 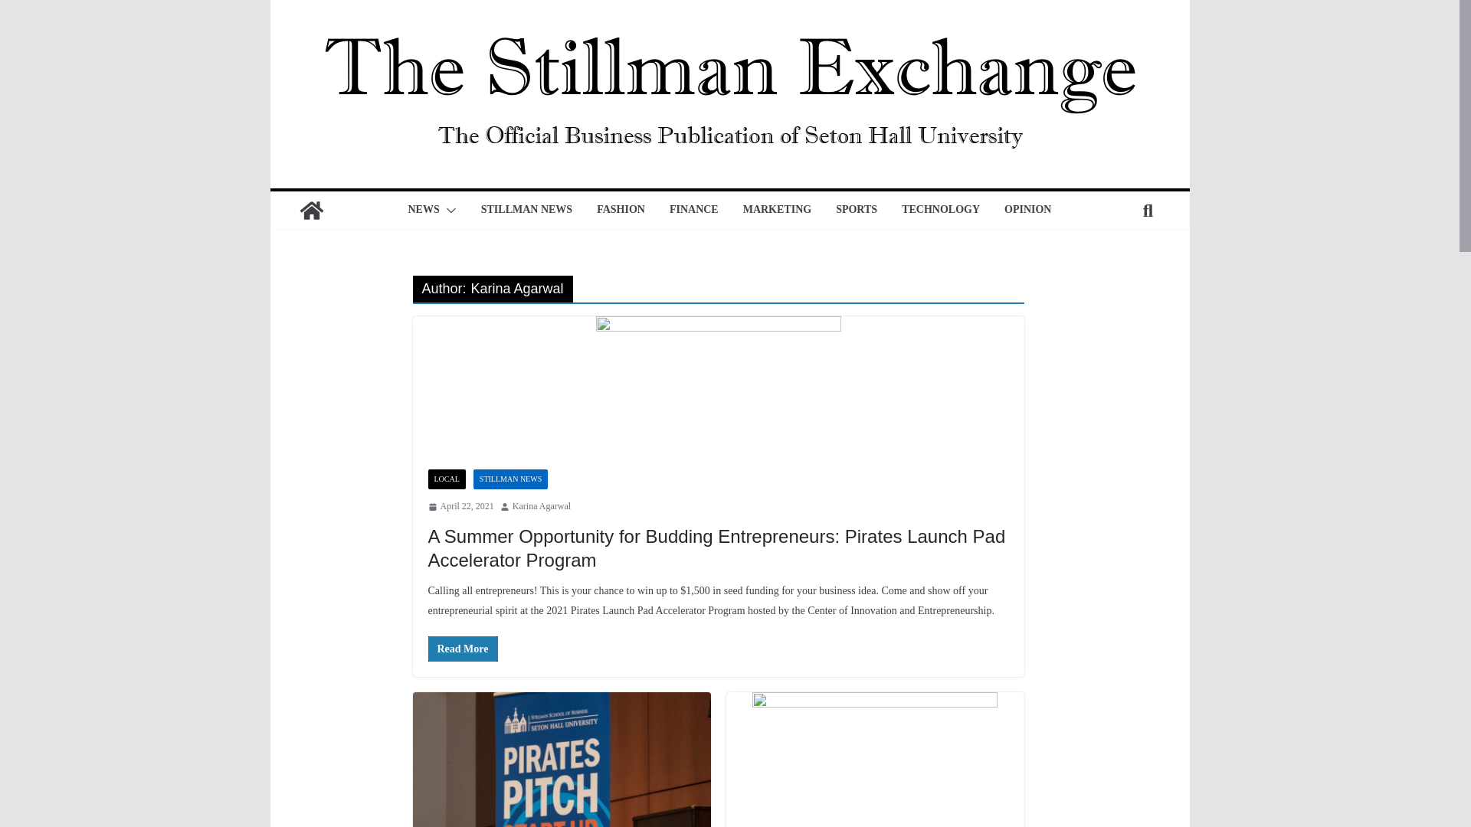 What do you see at coordinates (460, 507) in the screenshot?
I see `April 22, 2021` at bounding box center [460, 507].